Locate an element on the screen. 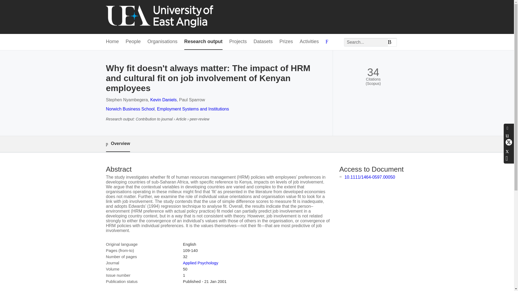 The image size is (518, 291). Research output is located at coordinates (203, 42).